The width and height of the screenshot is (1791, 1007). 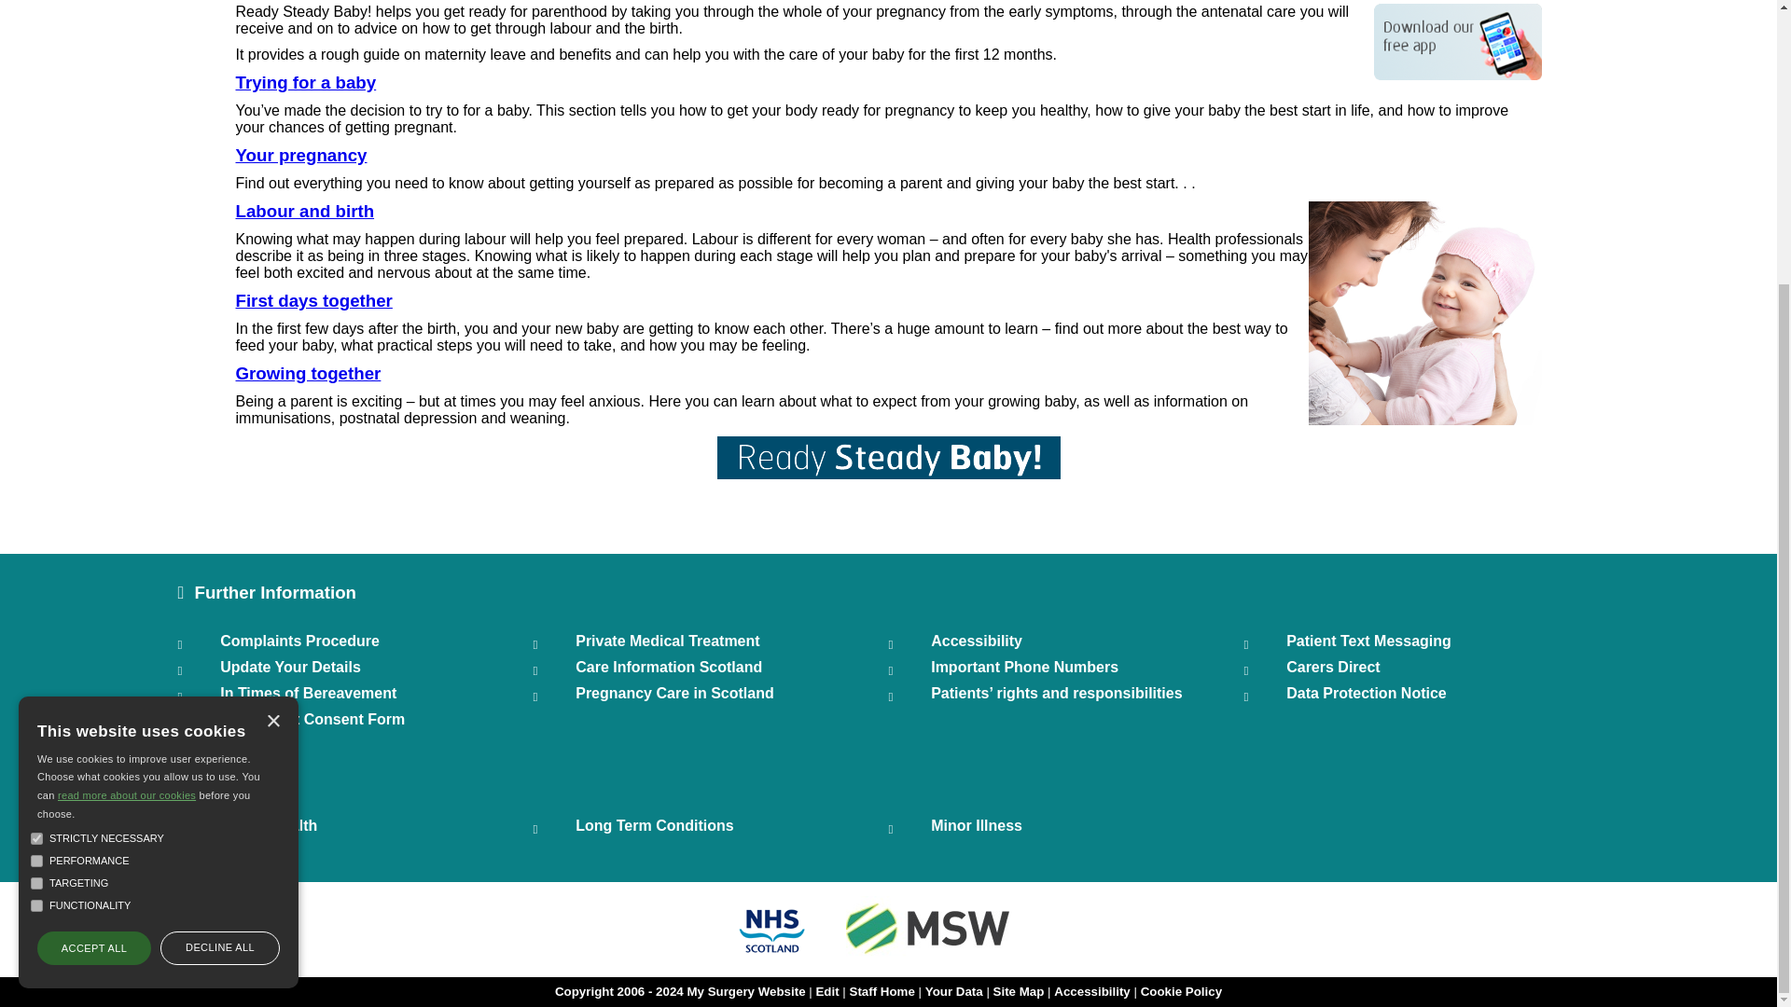 I want to click on DECLINE ALL, so click(x=220, y=563).